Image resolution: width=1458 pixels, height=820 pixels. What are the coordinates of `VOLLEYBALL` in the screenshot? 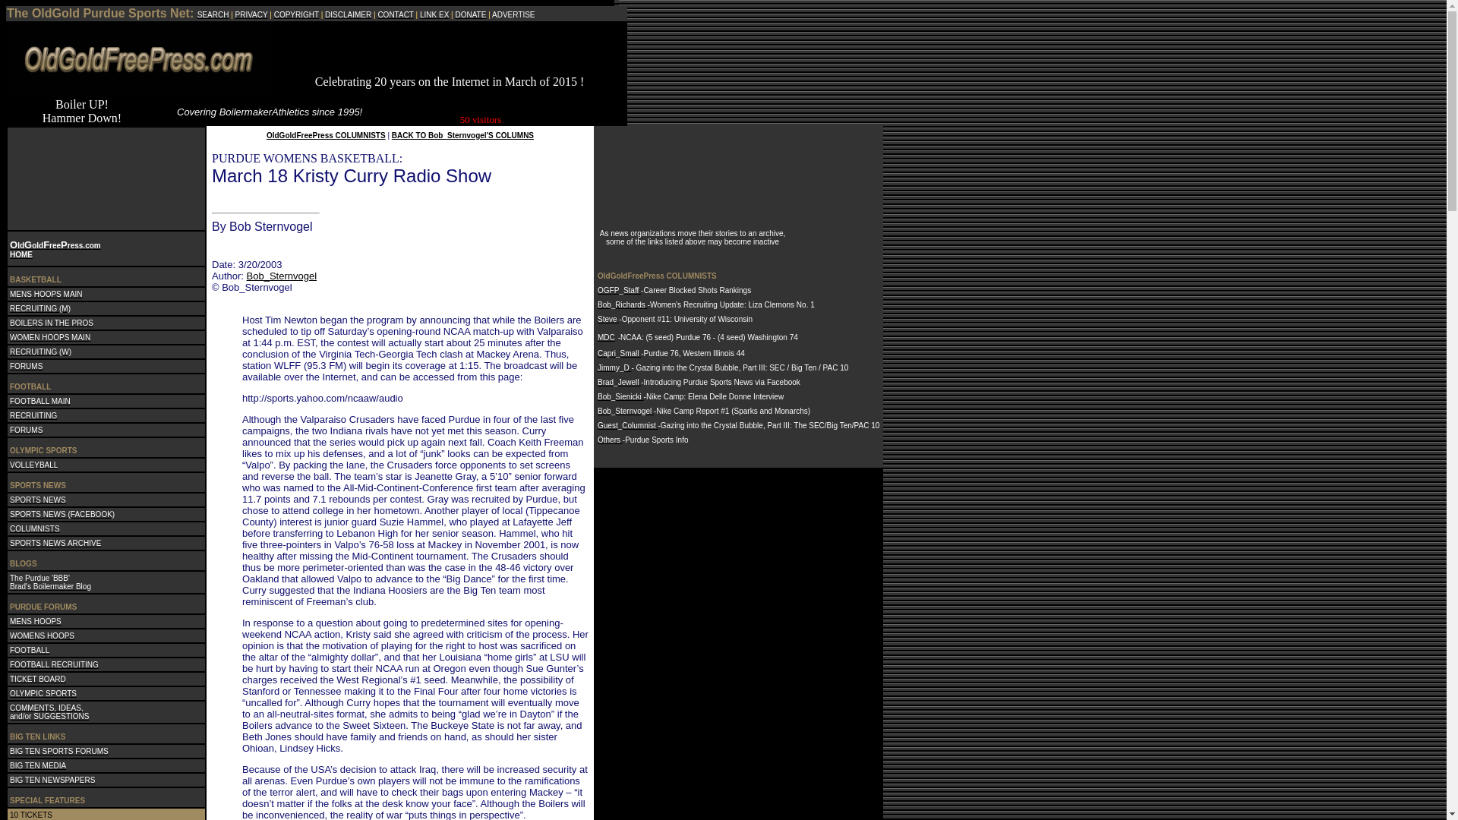 It's located at (33, 463).